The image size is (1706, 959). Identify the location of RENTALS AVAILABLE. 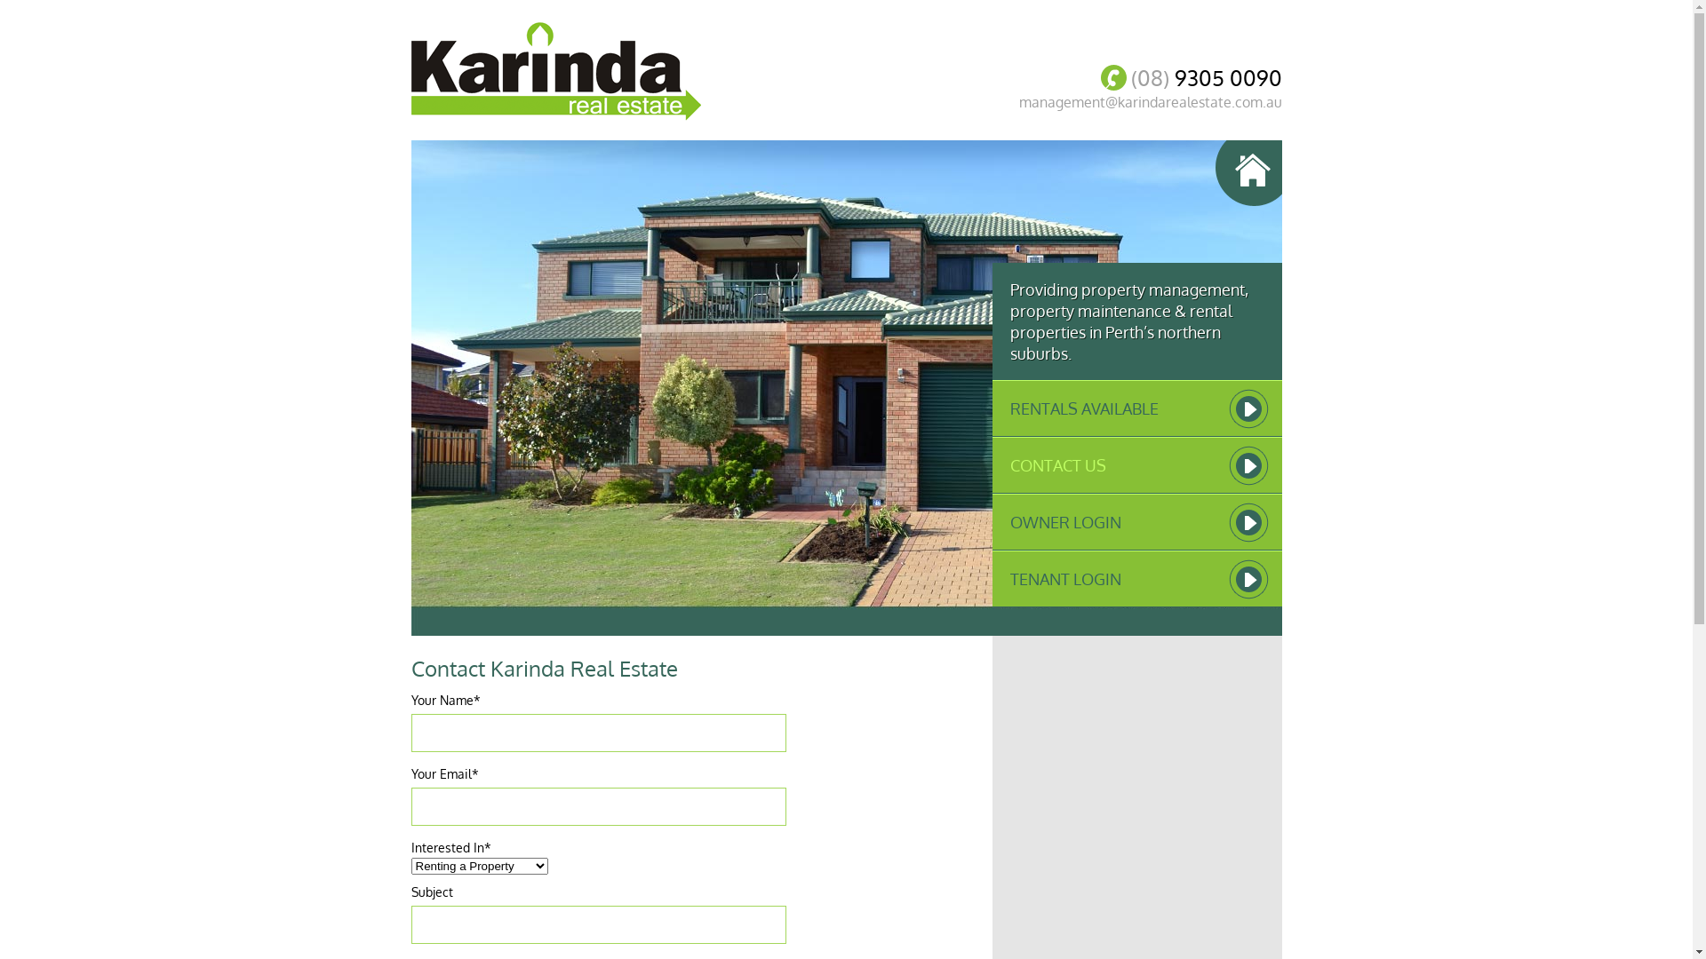
(1136, 408).